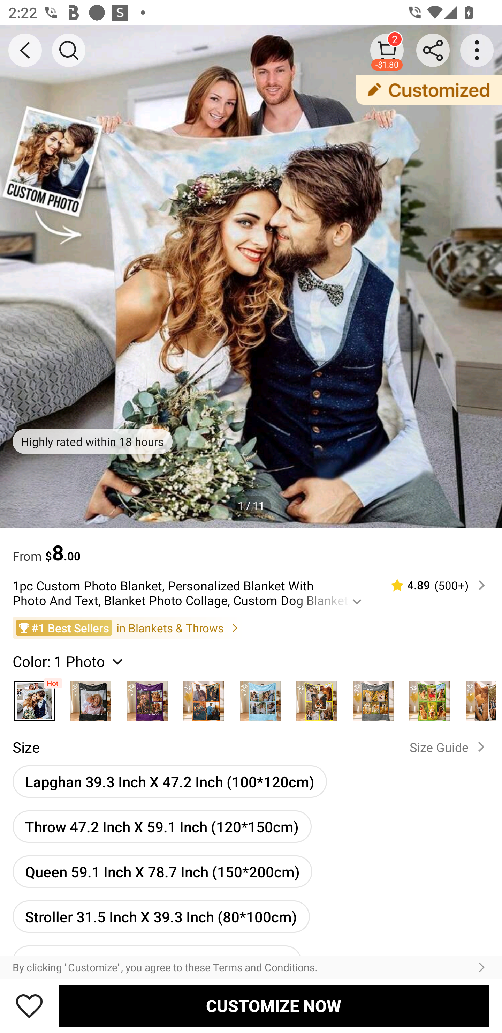 This screenshot has width=502, height=1033. Describe the element at coordinates (204, 698) in the screenshot. I see `4 Photos` at that location.